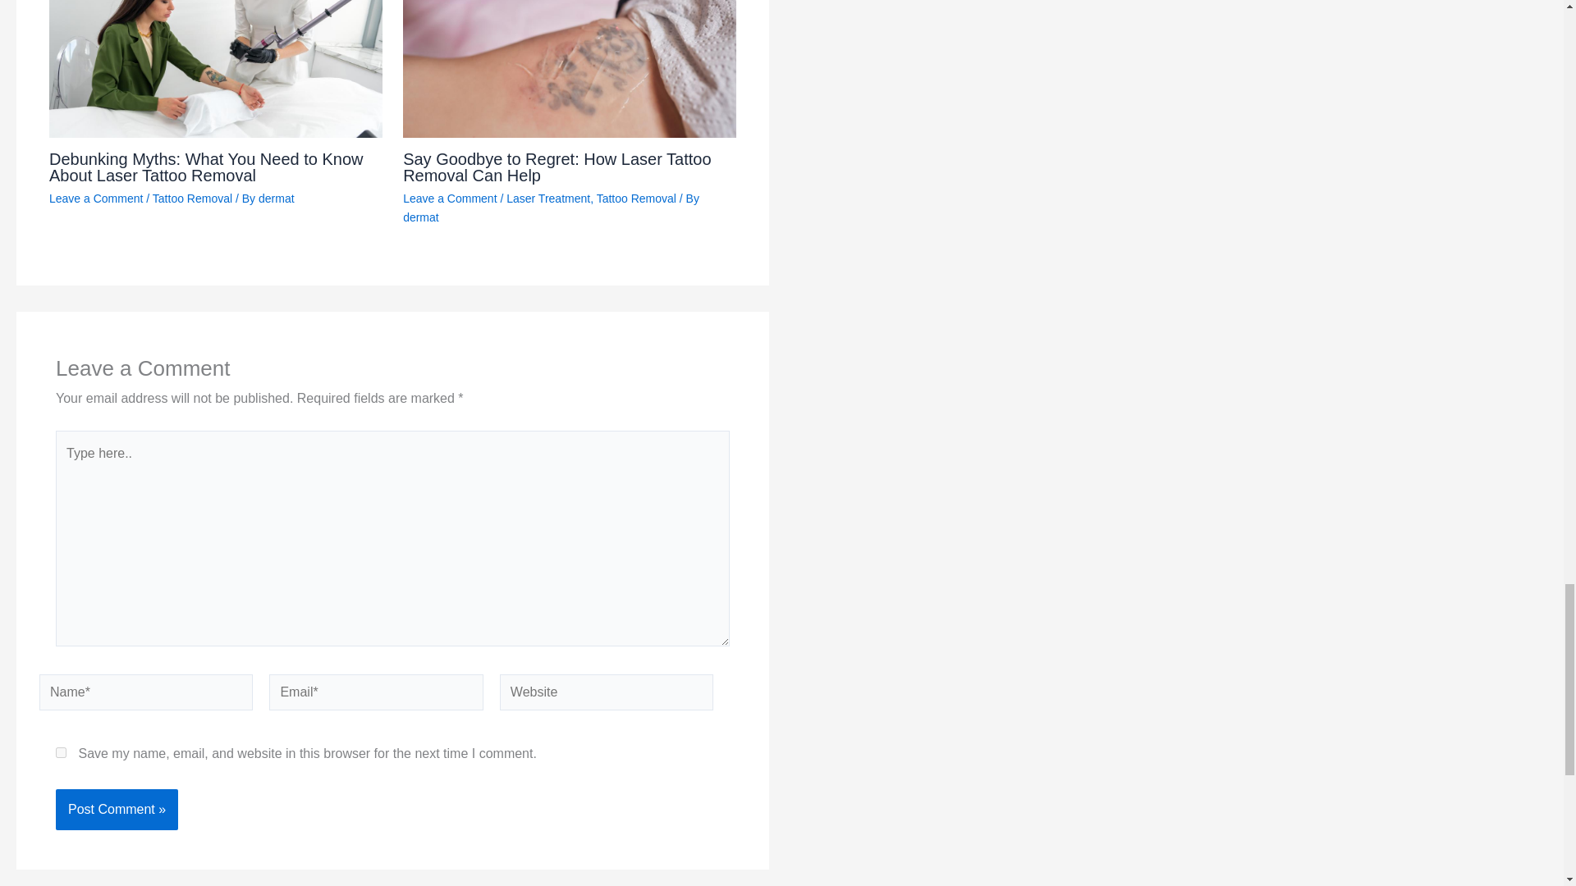 This screenshot has width=1576, height=886. Describe the element at coordinates (450, 199) in the screenshot. I see `Leave a Comment` at that location.